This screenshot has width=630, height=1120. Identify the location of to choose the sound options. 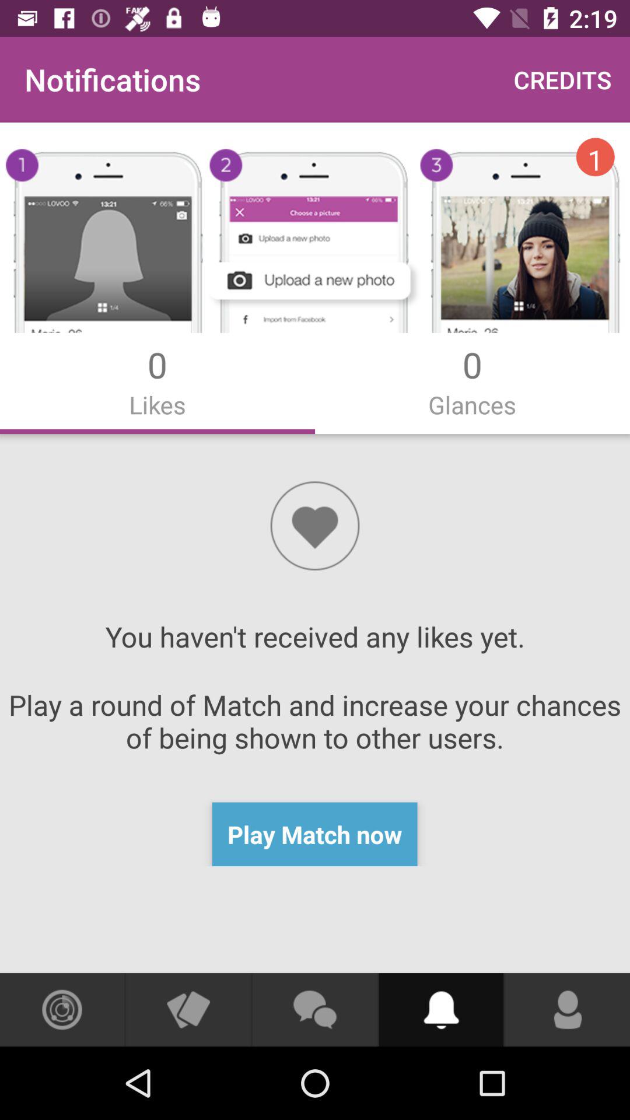
(441, 1010).